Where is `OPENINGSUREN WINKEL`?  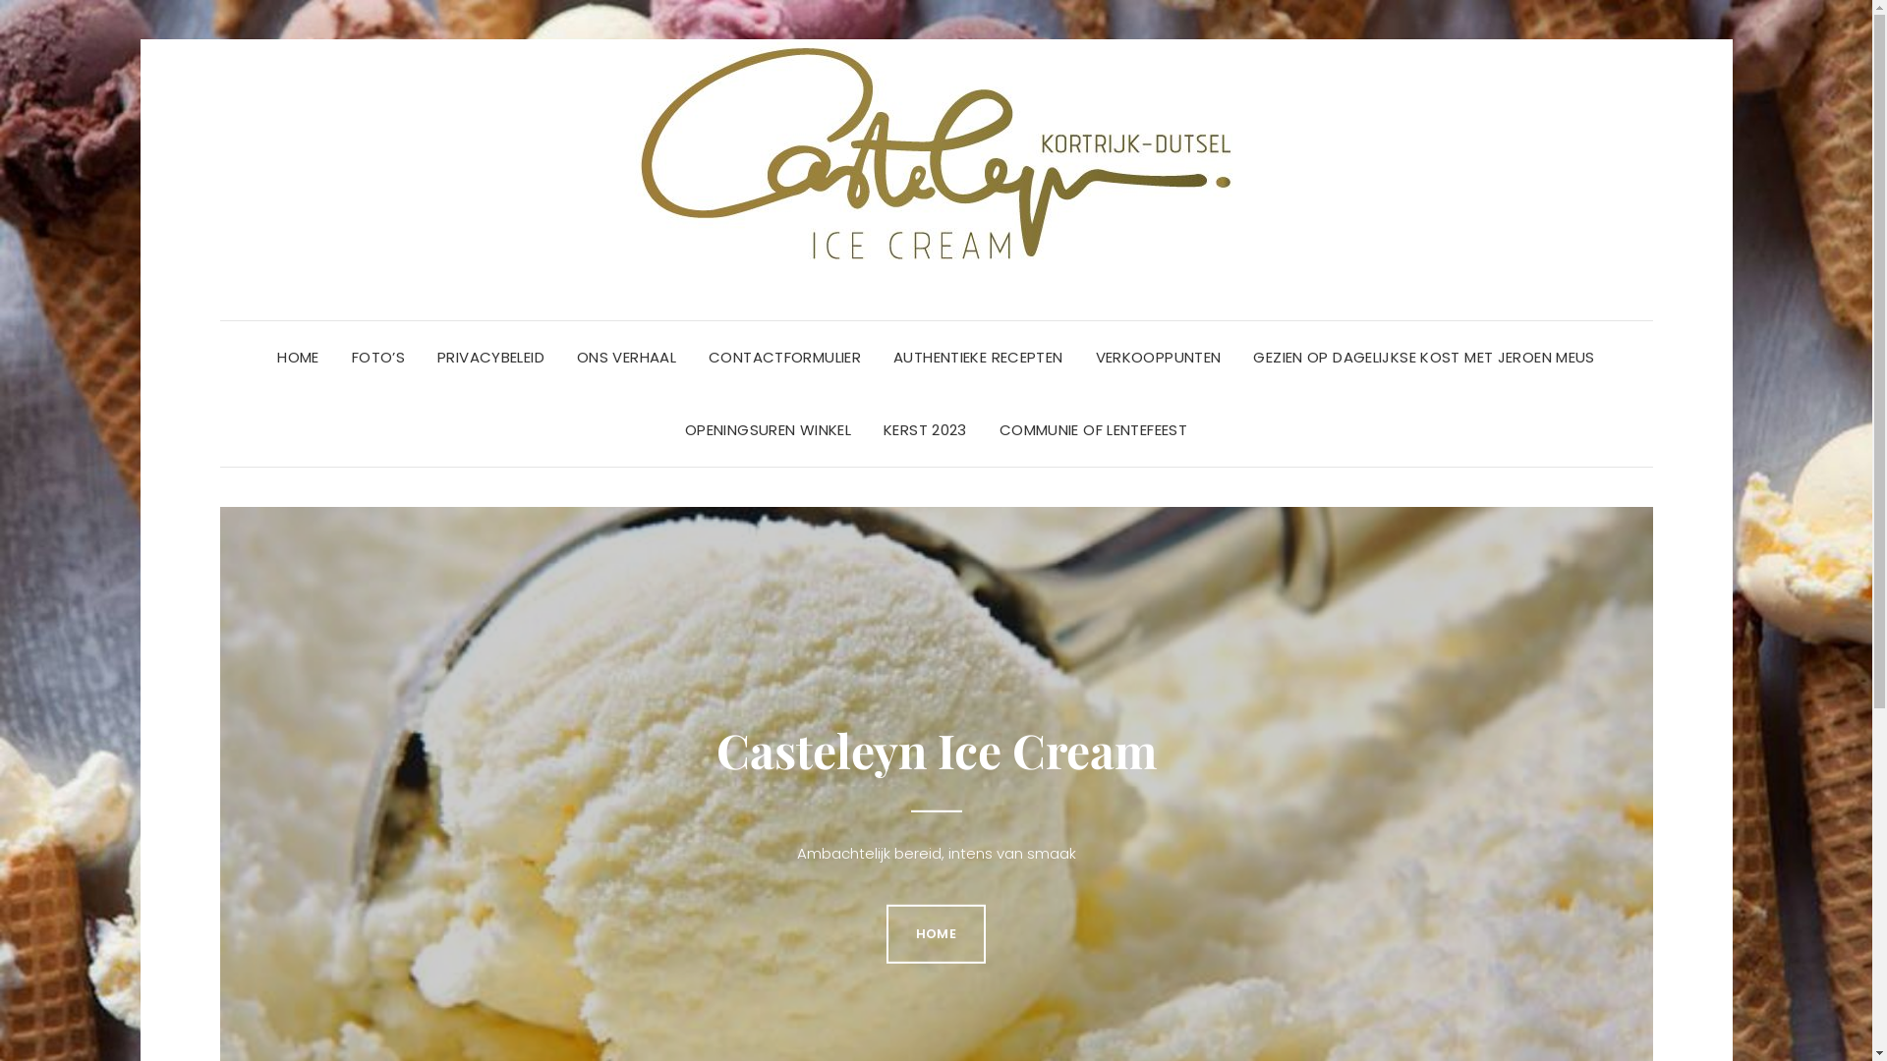
OPENINGSUREN WINKEL is located at coordinates (769, 430).